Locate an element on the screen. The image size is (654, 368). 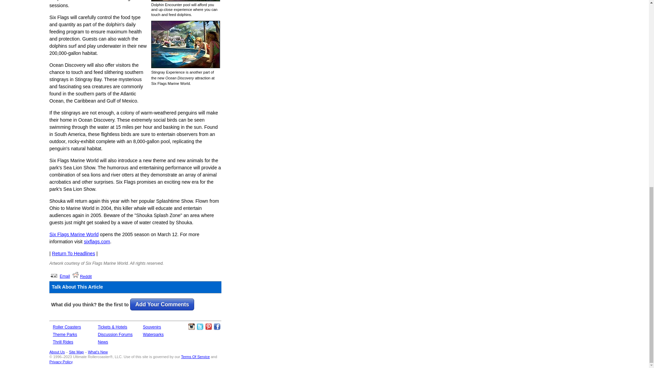
Email is located at coordinates (65, 276).